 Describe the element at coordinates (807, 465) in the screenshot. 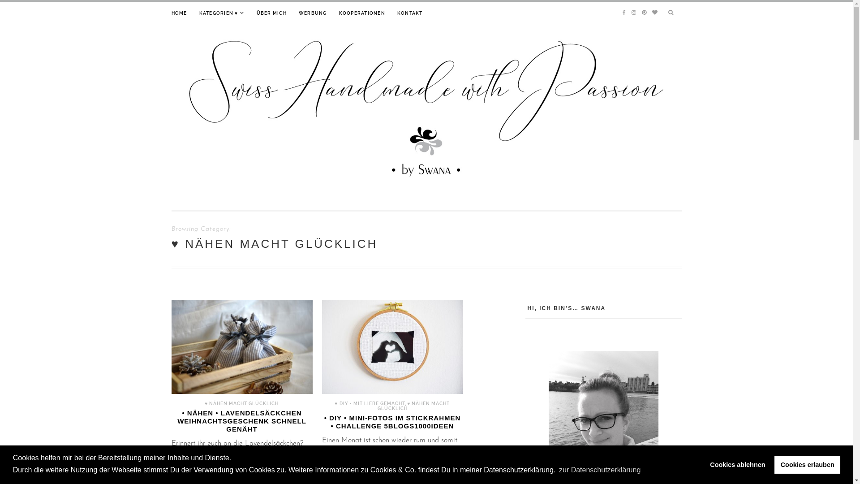

I see `Cookies erlauben` at that location.